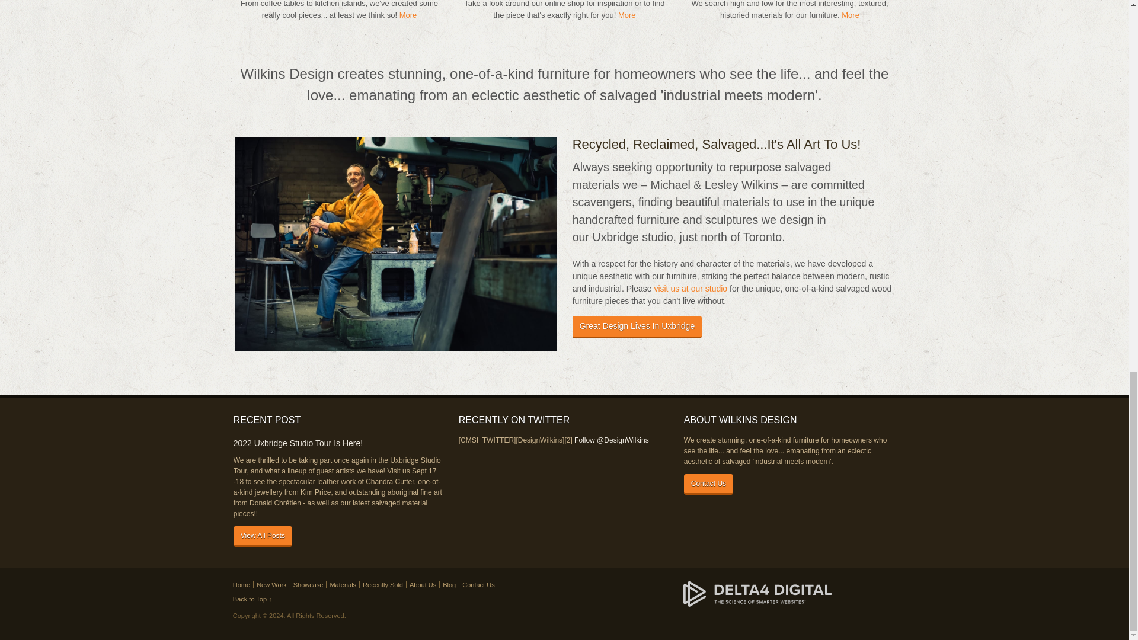 This screenshot has width=1138, height=640. Describe the element at coordinates (383, 584) in the screenshot. I see `Recently Sold` at that location.